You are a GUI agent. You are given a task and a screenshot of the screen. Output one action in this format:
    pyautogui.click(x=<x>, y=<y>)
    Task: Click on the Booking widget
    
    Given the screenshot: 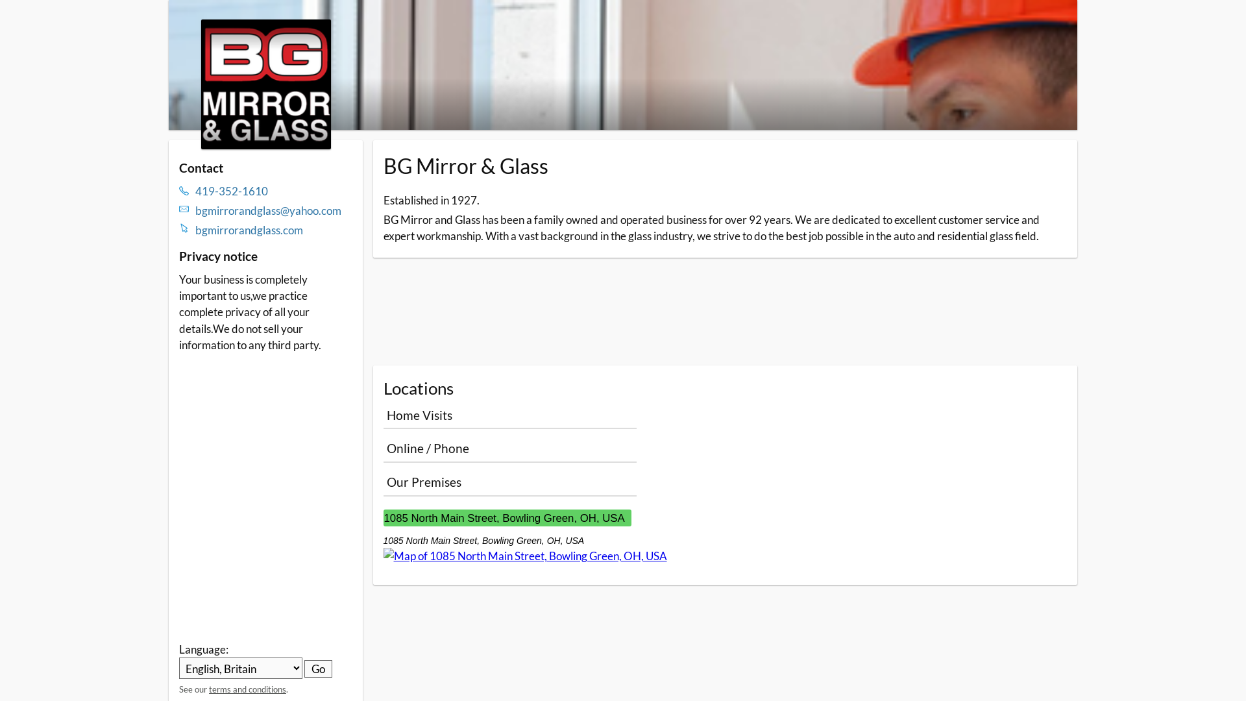 What is the action you would take?
    pyautogui.click(x=725, y=312)
    